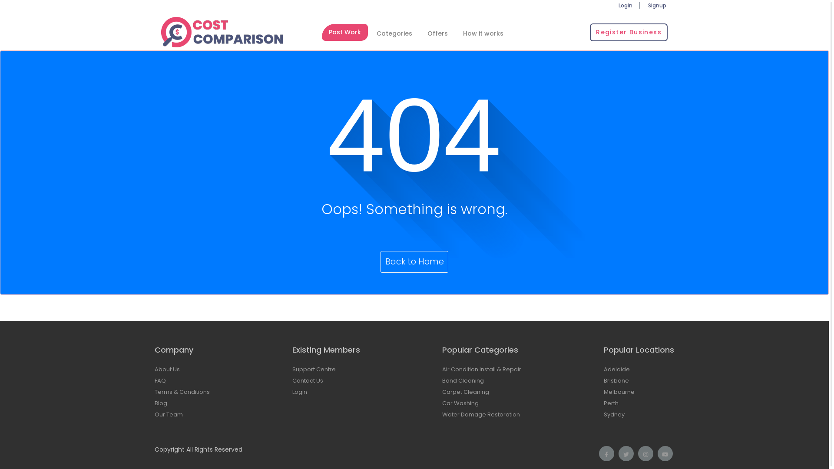 The height and width of the screenshot is (469, 834). Describe the element at coordinates (625, 5) in the screenshot. I see `Login` at that location.